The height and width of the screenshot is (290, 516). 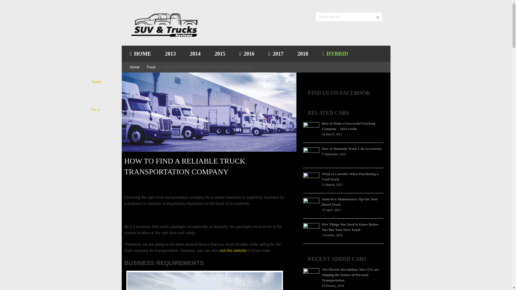 I want to click on 2015, so click(x=220, y=54).